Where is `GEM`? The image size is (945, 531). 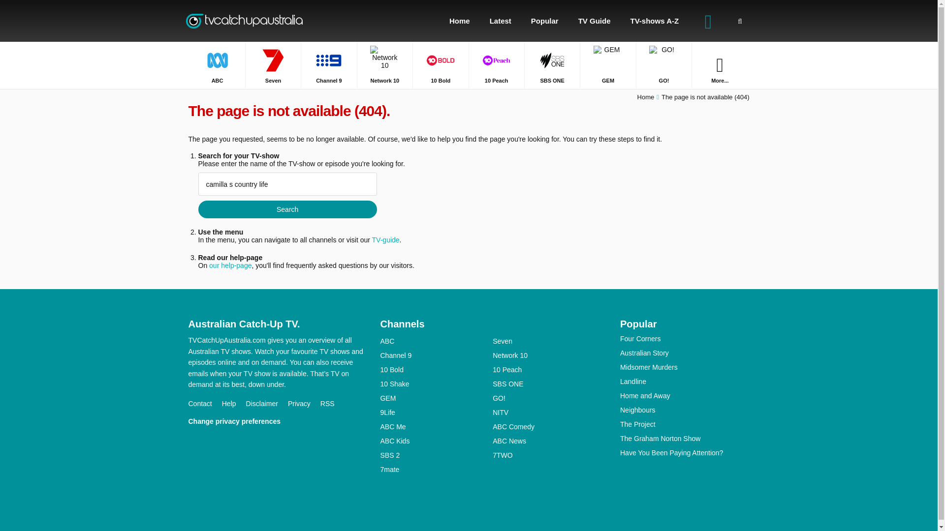 GEM is located at coordinates (607, 65).